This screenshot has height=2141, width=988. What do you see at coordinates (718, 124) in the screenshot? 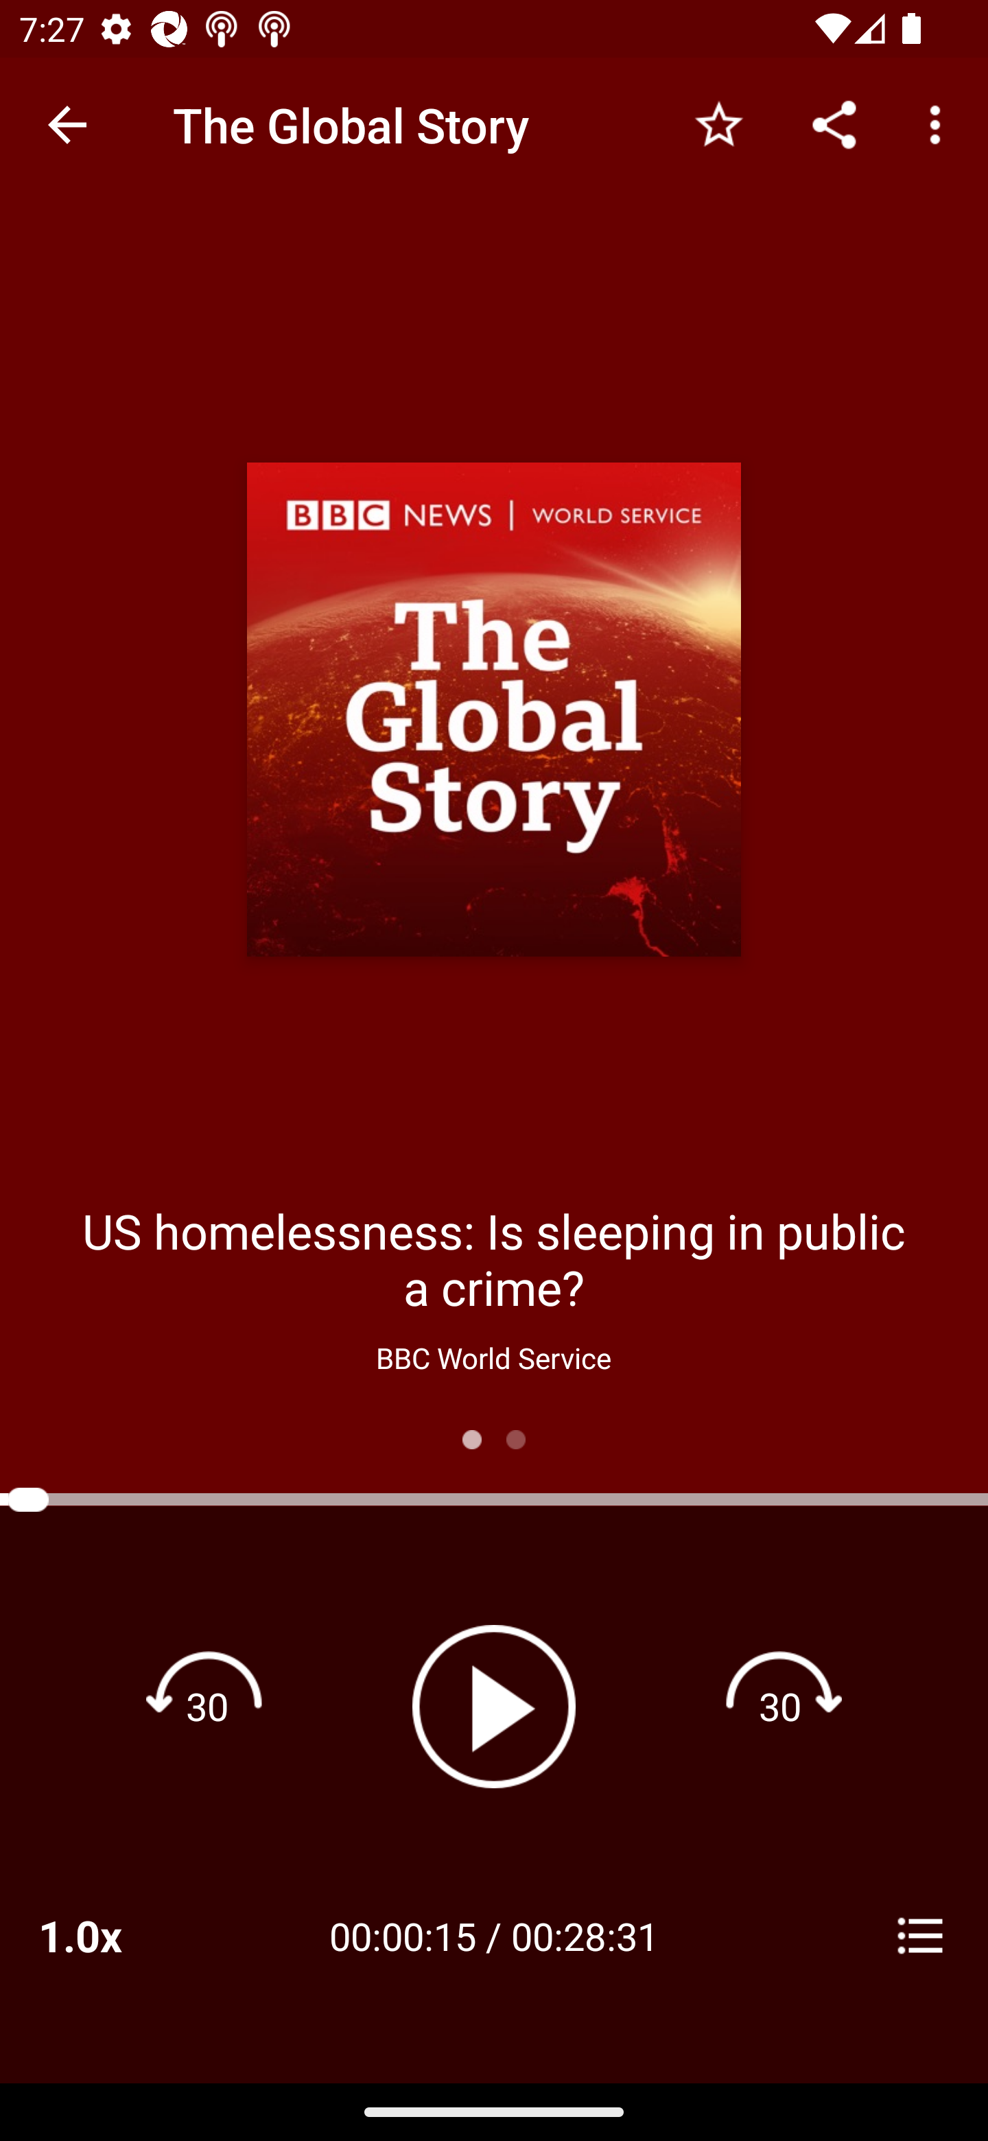
I see `Add to Favorites` at bounding box center [718, 124].